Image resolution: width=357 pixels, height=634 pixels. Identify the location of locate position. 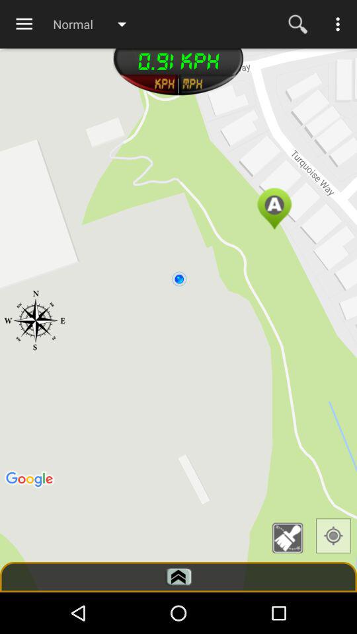
(333, 536).